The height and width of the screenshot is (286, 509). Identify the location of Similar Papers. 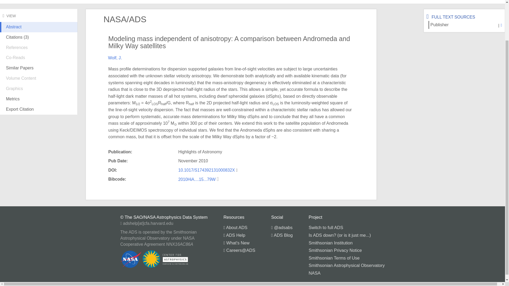
(39, 68).